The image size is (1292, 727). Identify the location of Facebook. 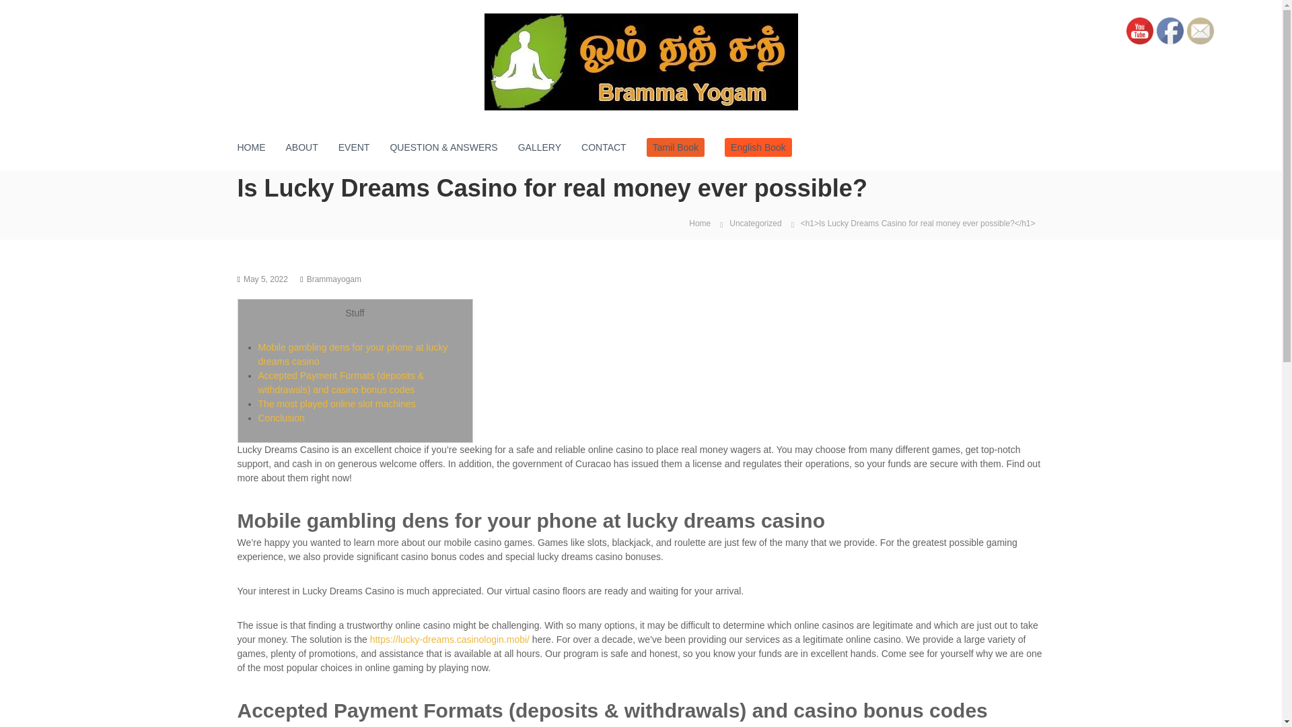
(1170, 30).